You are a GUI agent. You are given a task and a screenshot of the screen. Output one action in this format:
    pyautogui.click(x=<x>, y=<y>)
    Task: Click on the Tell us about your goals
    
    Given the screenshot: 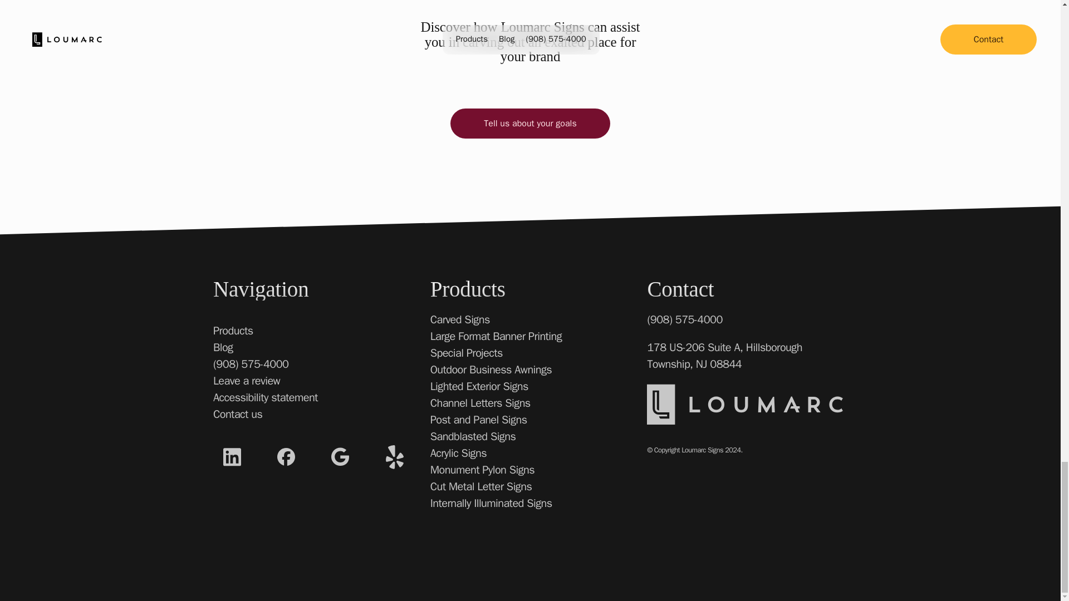 What is the action you would take?
    pyautogui.click(x=529, y=124)
    